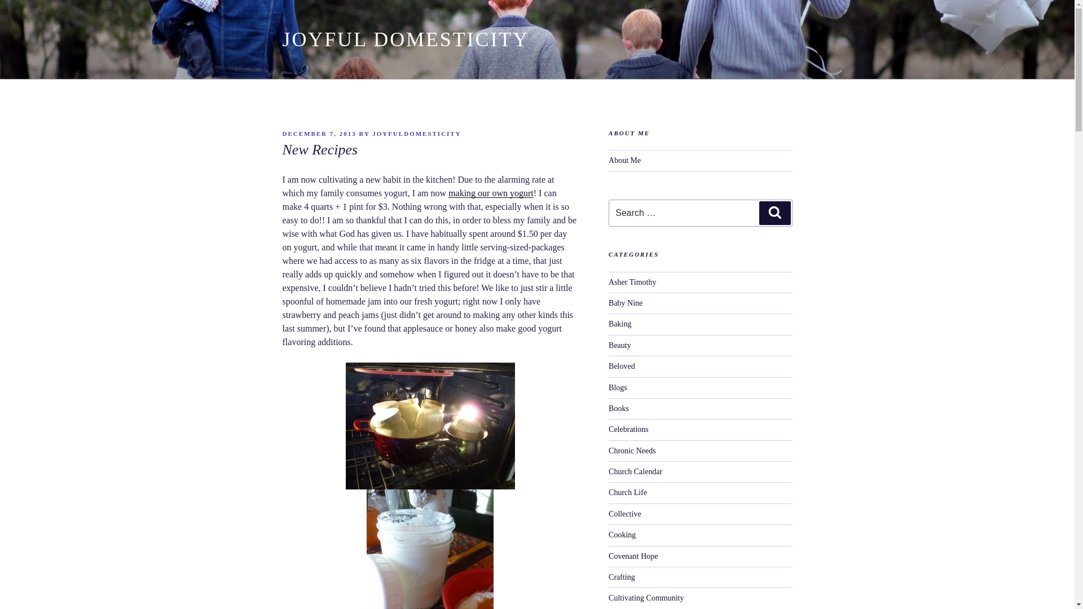  I want to click on Baby Nine, so click(625, 303).